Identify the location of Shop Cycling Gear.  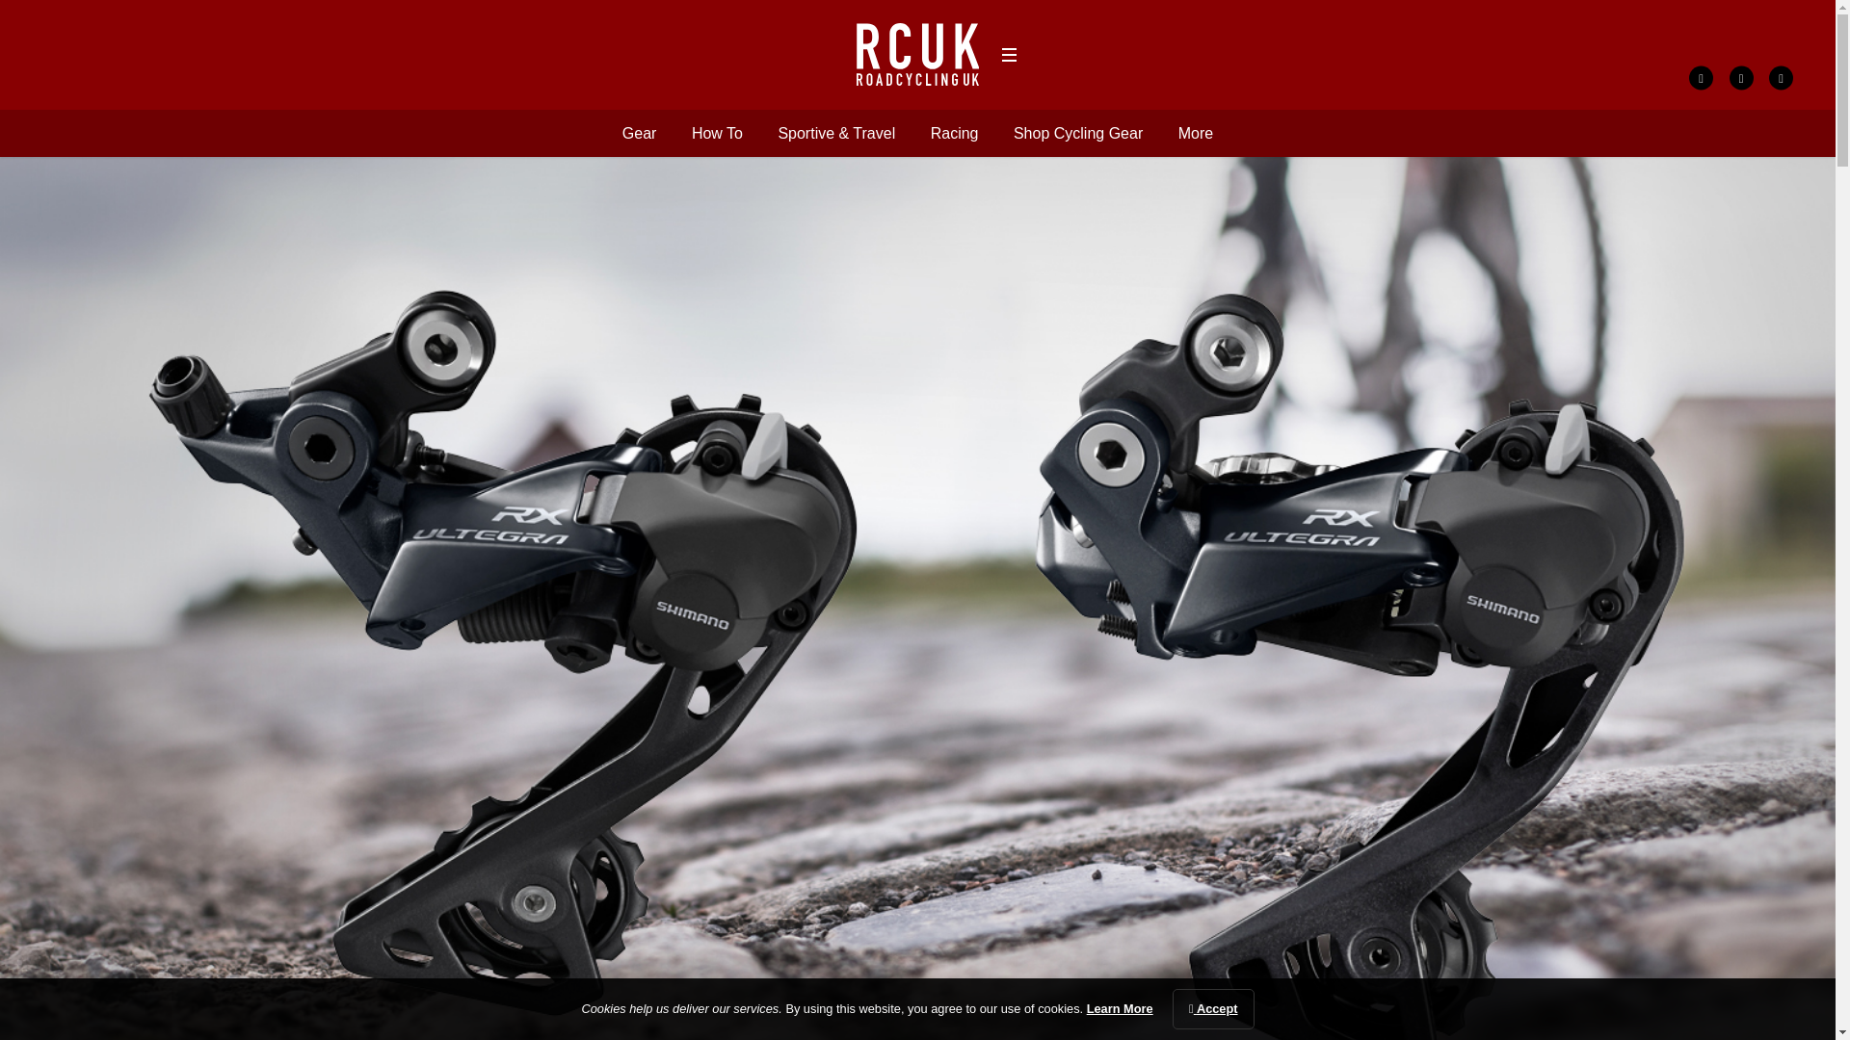
(1078, 133).